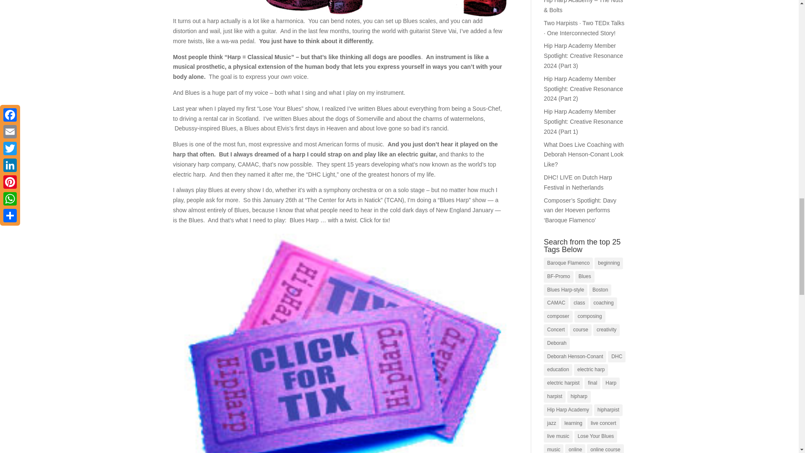 The image size is (805, 453). I want to click on DHC-Harley-posterized, so click(340, 8).